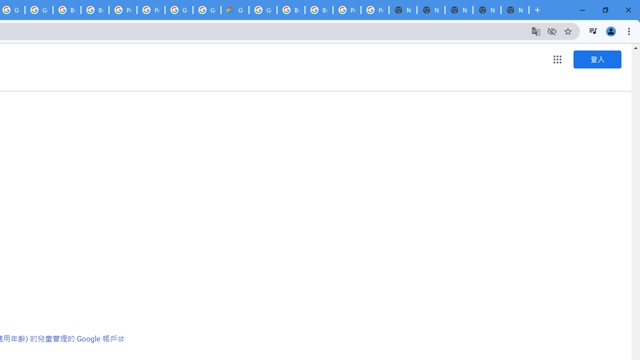  I want to click on Browse Chrome as a guest - Computer - Google Chrome Help, so click(67, 10).